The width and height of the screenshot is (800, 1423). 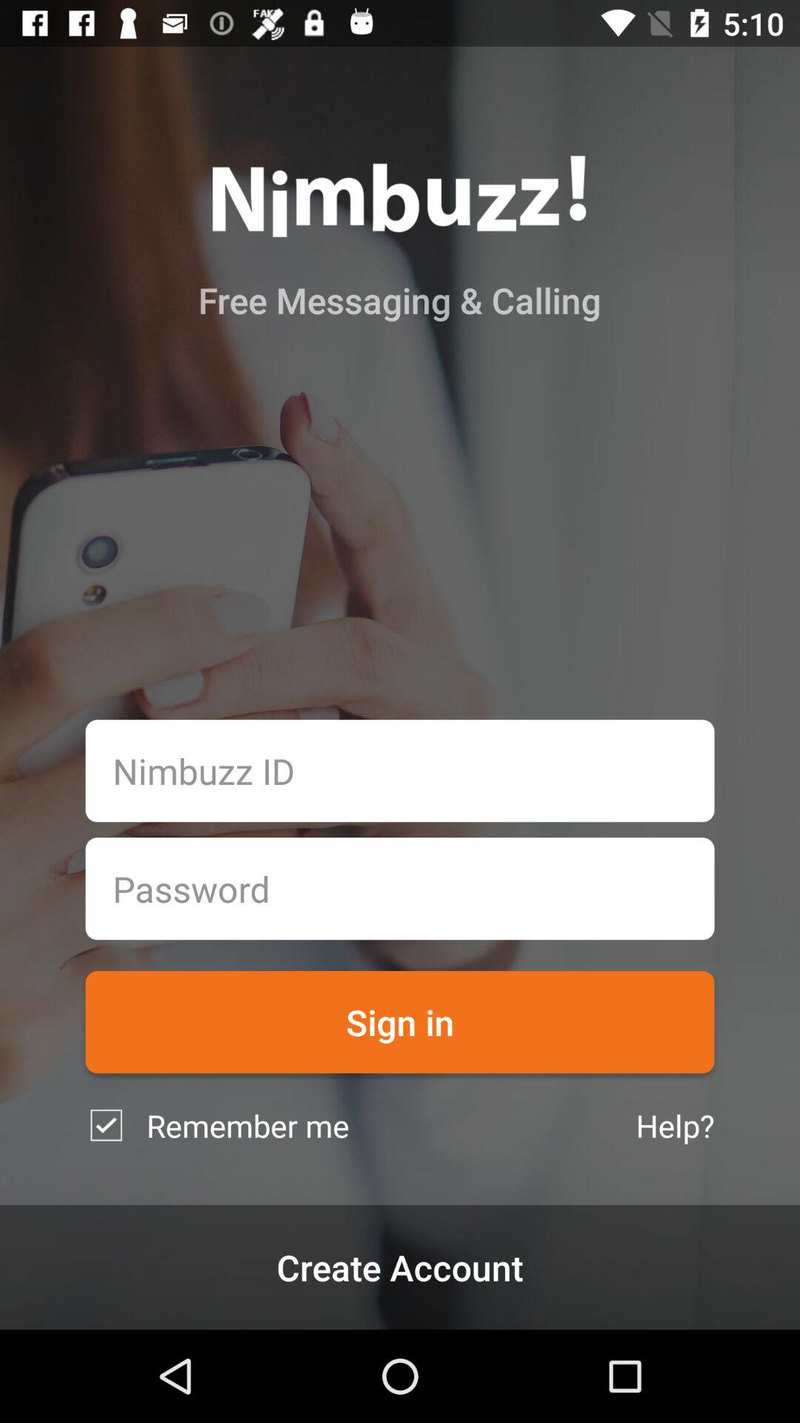 I want to click on enter id, so click(x=400, y=771).